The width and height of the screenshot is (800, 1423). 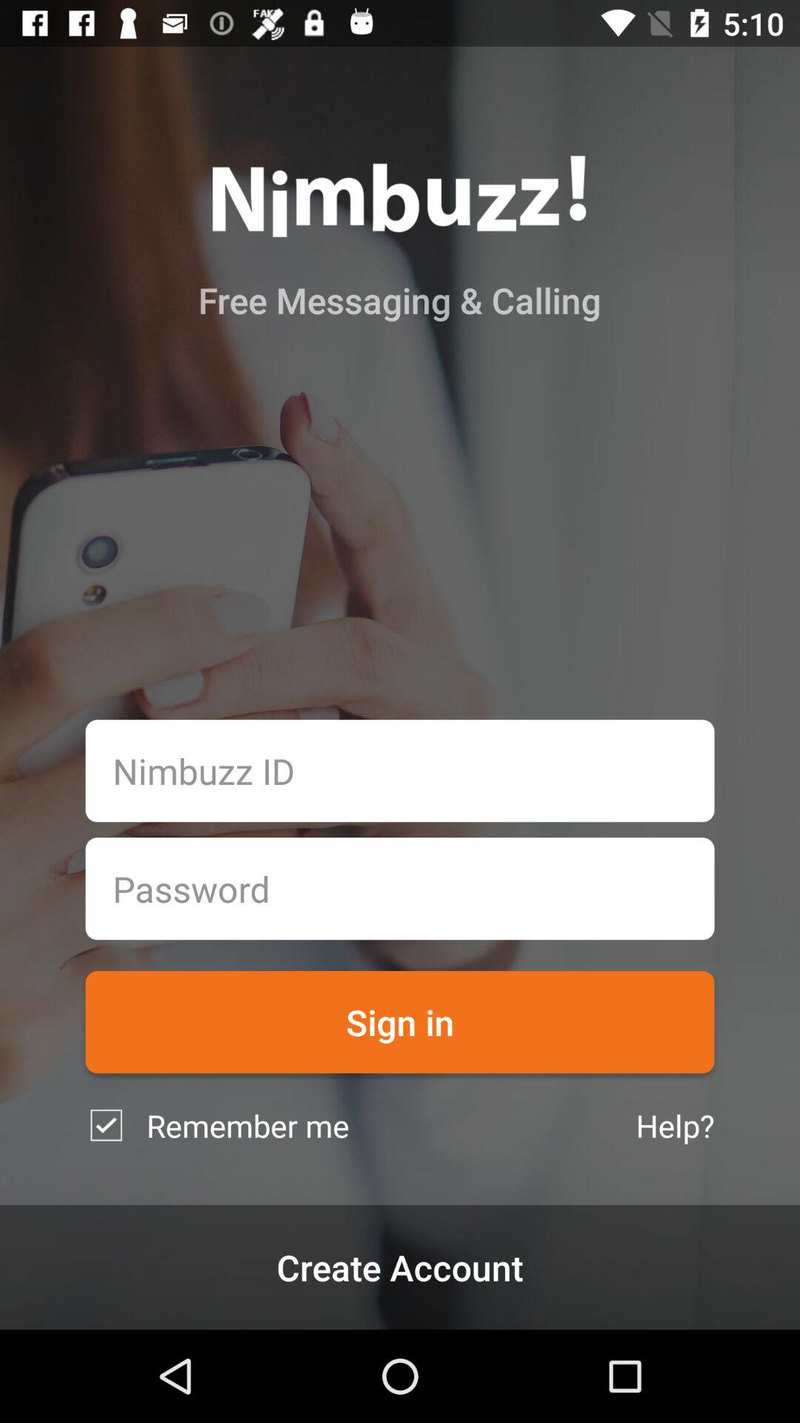 I want to click on enter id, so click(x=400, y=771).